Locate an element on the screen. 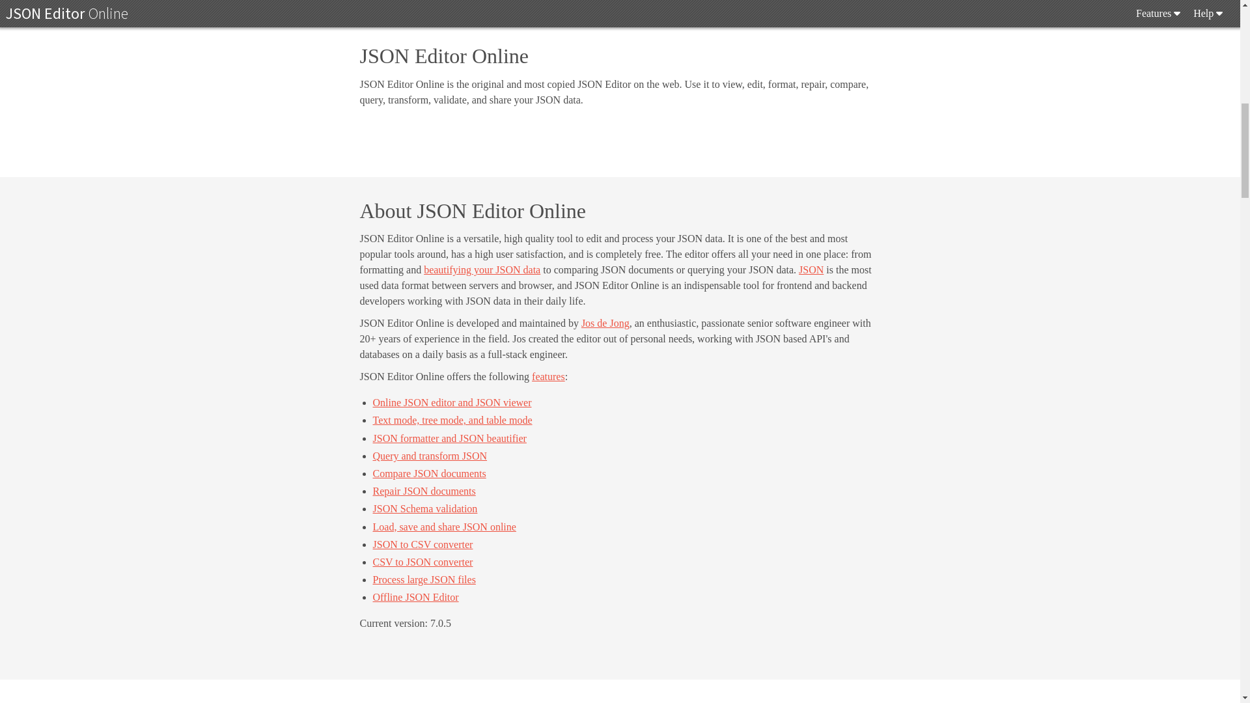 Image resolution: width=1250 pixels, height=703 pixels. Jos de Jong is located at coordinates (605, 323).